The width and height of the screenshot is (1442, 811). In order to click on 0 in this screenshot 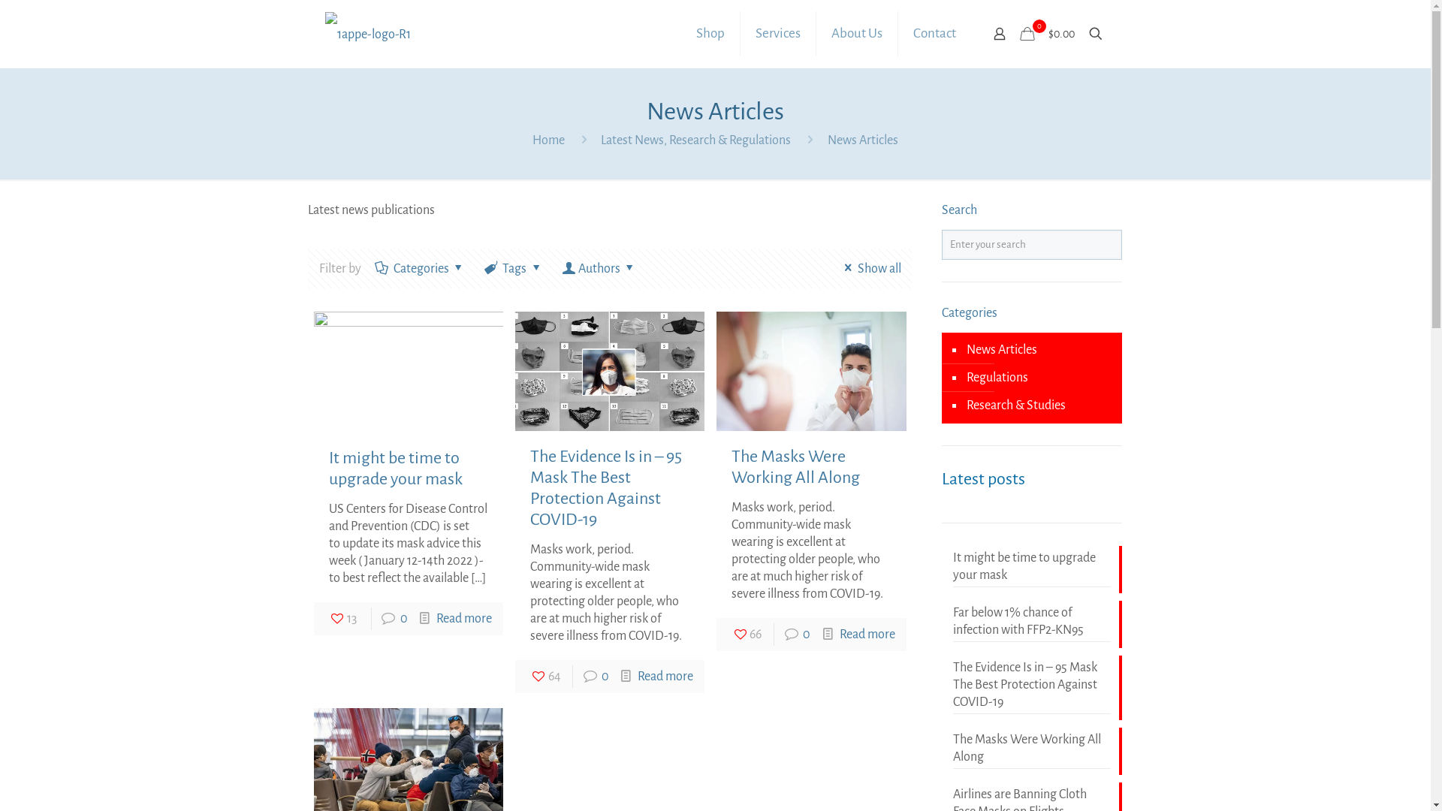, I will do `click(605, 677)`.